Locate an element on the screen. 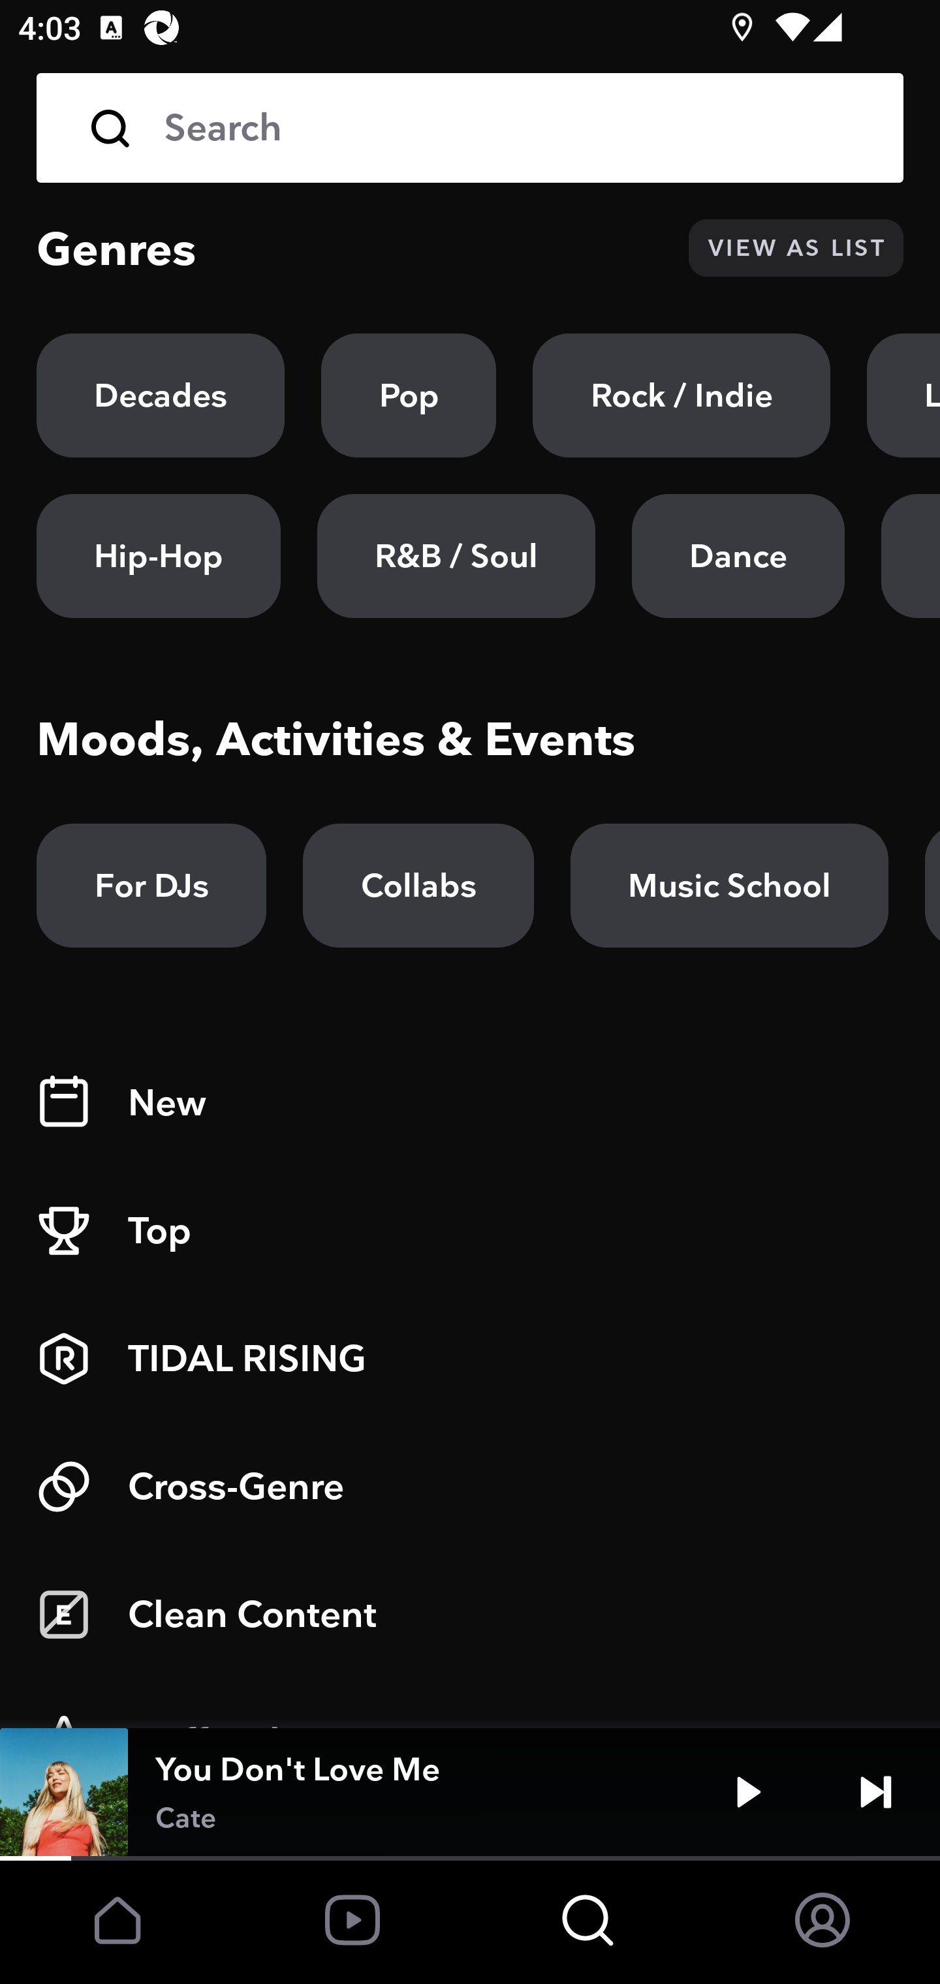 This screenshot has height=1984, width=940. Hip-Hop is located at coordinates (159, 556).